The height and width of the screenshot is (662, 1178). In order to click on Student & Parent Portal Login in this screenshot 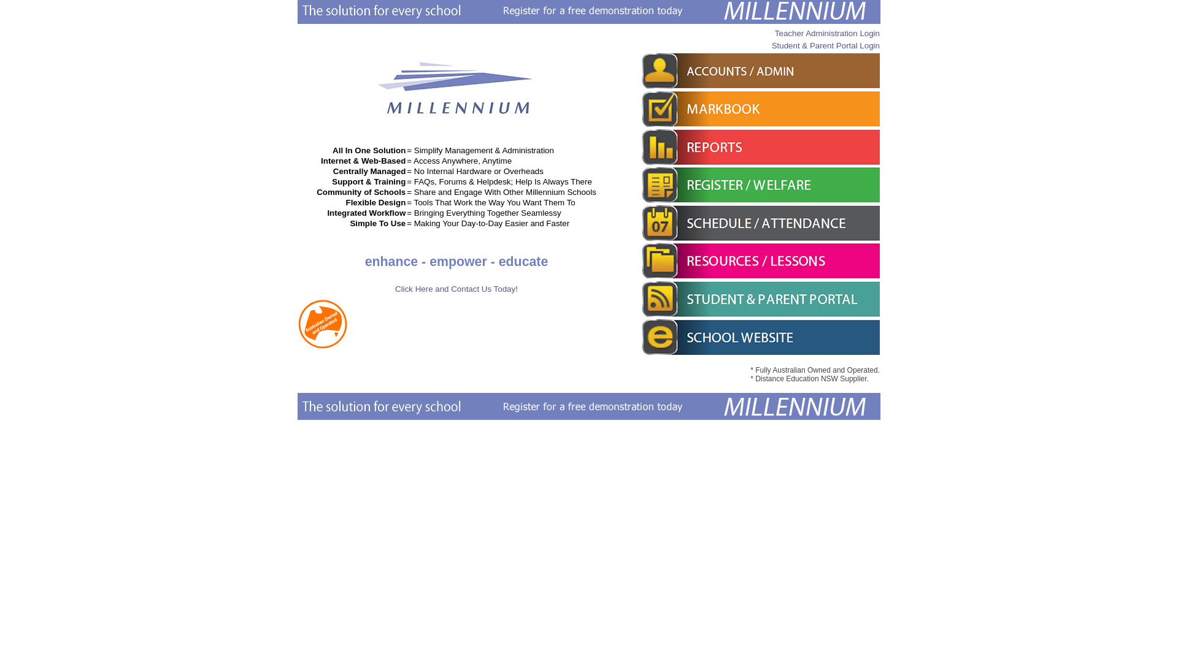, I will do `click(826, 45)`.